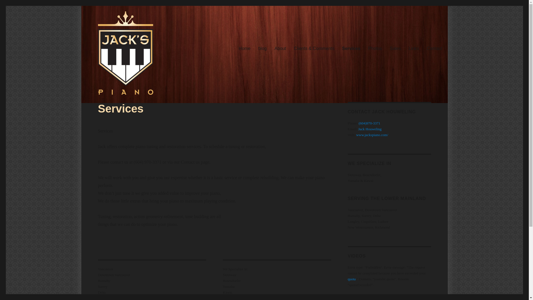 This screenshot has height=300, width=533. I want to click on Contact, so click(434, 48).